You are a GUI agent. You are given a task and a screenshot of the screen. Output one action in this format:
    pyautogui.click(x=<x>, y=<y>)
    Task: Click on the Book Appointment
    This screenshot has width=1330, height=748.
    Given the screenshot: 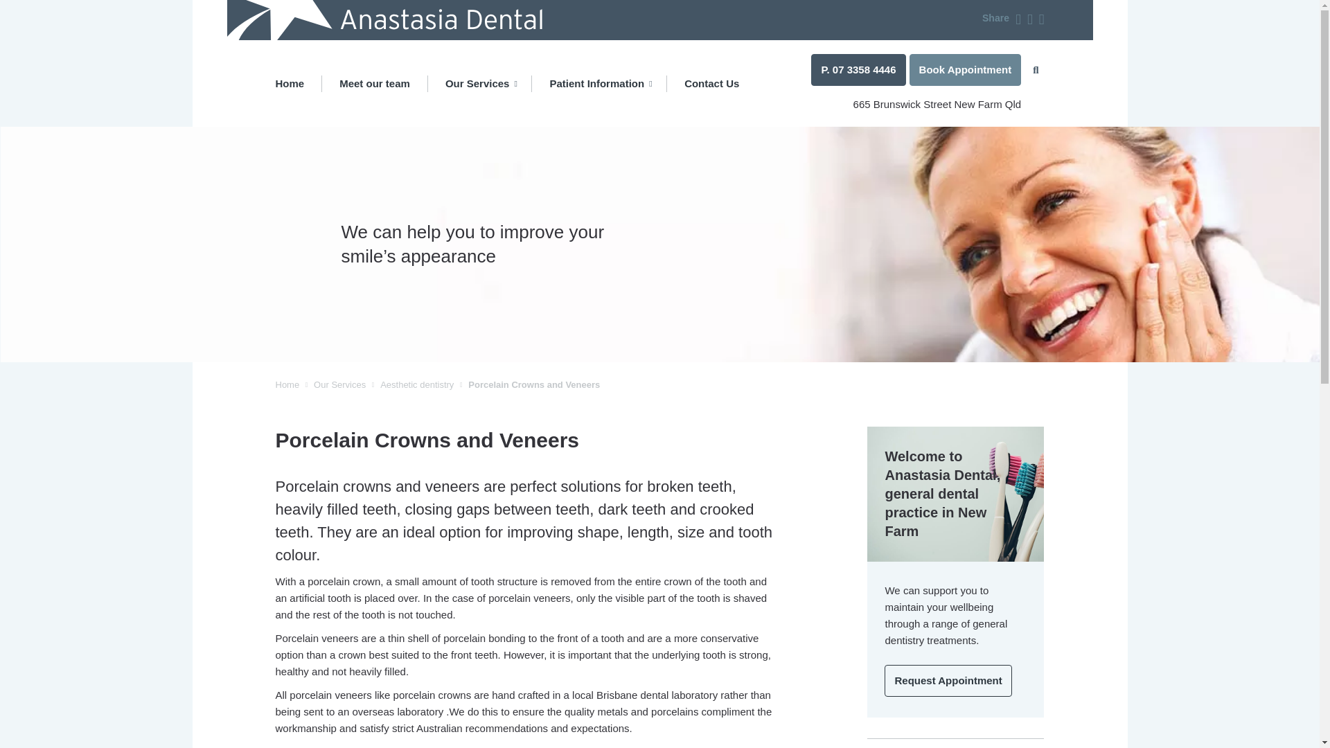 What is the action you would take?
    pyautogui.click(x=966, y=69)
    